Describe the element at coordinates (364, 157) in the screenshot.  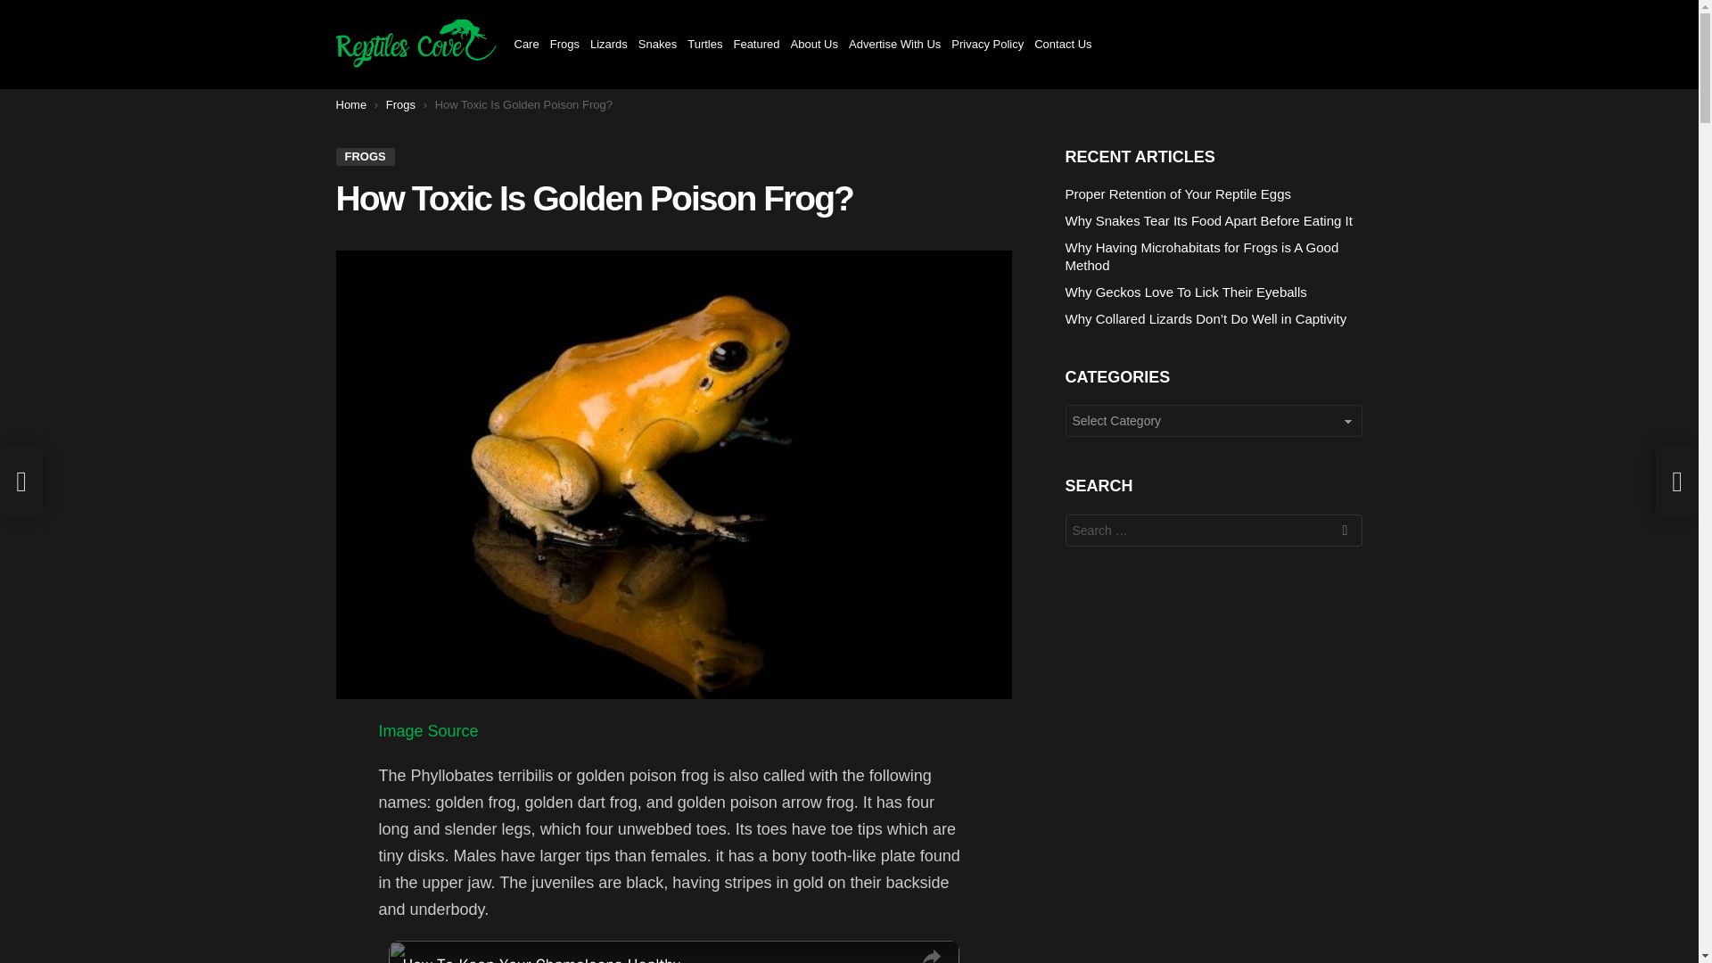
I see `FROGS` at that location.